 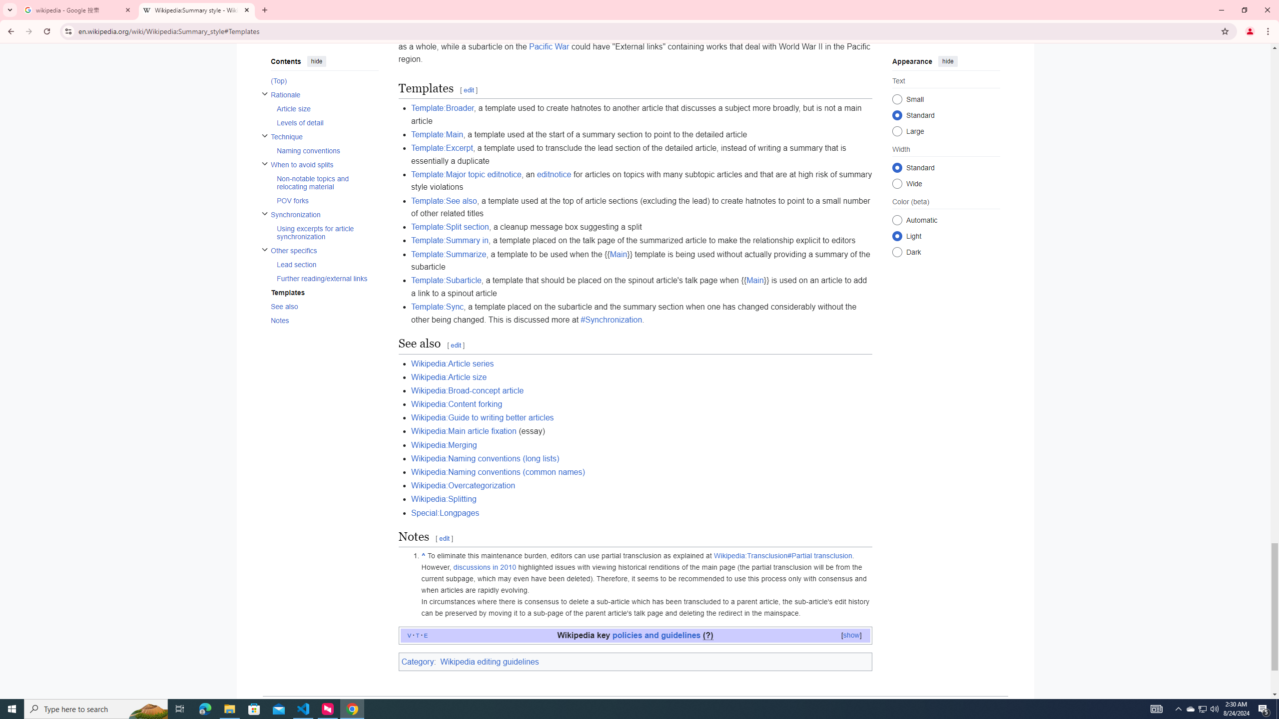 I want to click on Jump up, so click(x=423, y=555).